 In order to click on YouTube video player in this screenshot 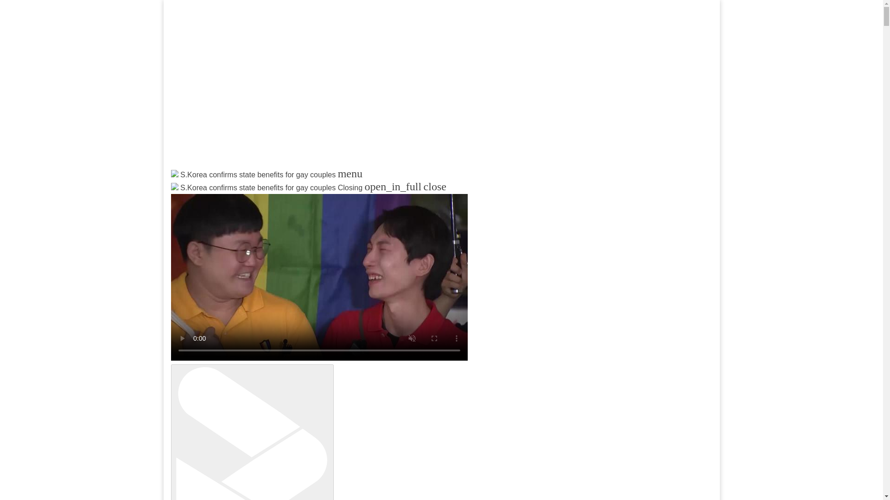, I will do `click(293, 91)`.